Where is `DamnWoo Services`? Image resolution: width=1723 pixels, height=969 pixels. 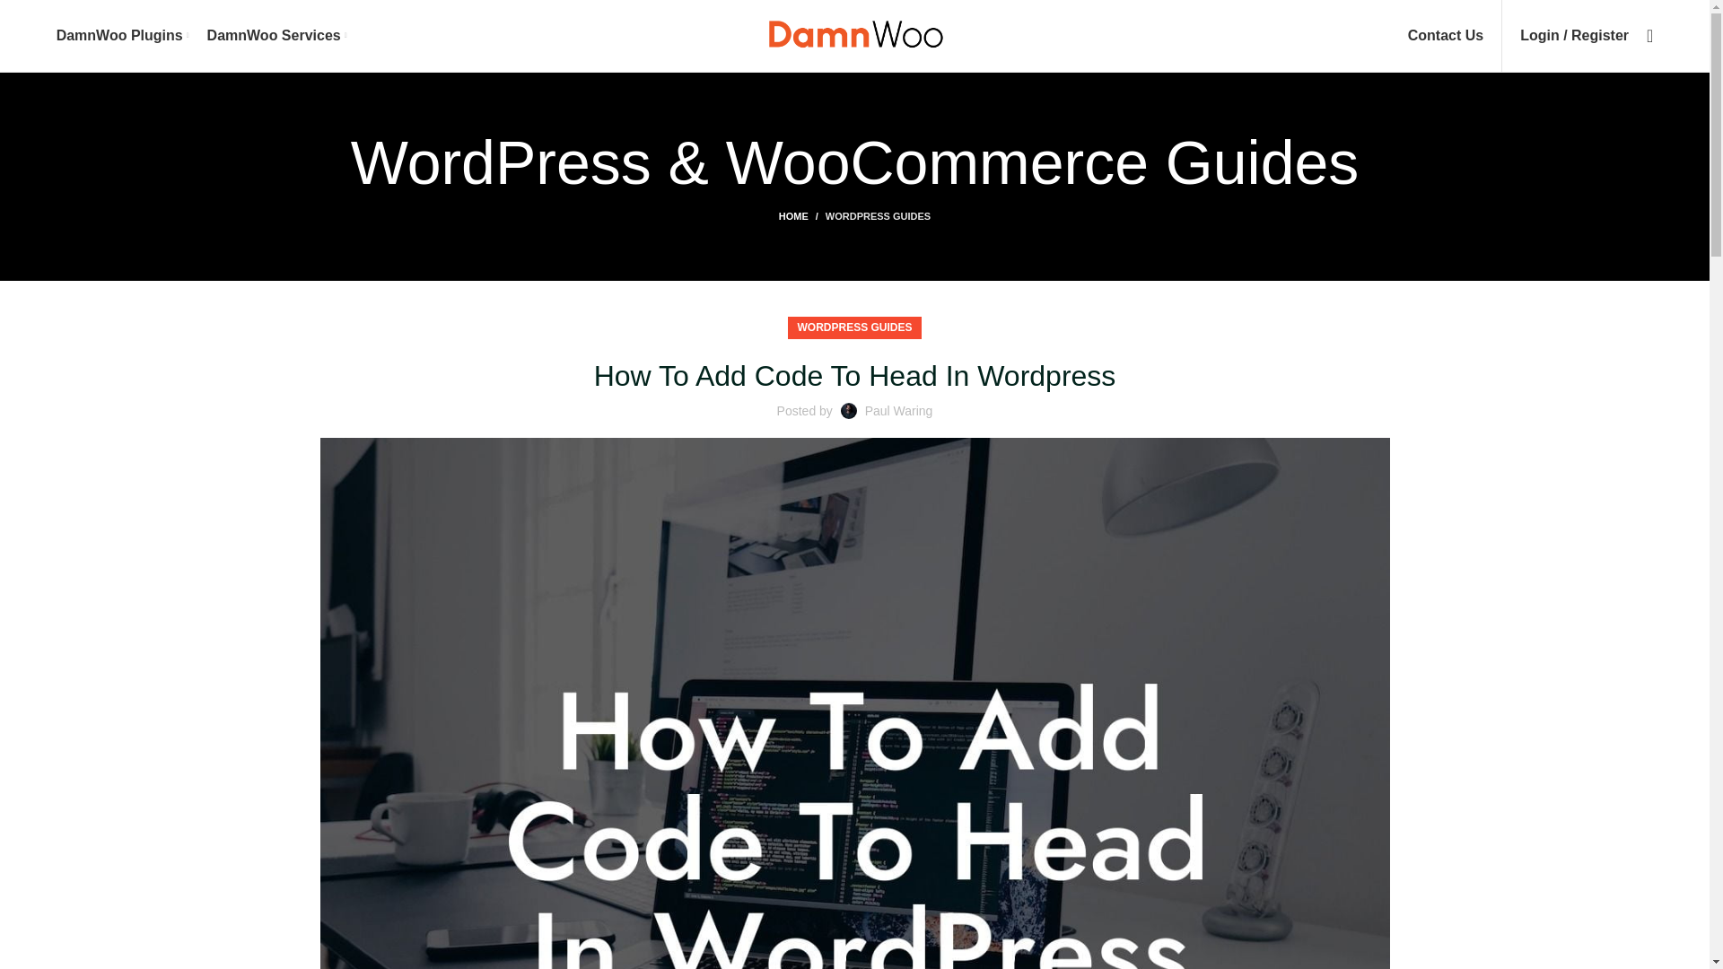 DamnWoo Services is located at coordinates (276, 36).